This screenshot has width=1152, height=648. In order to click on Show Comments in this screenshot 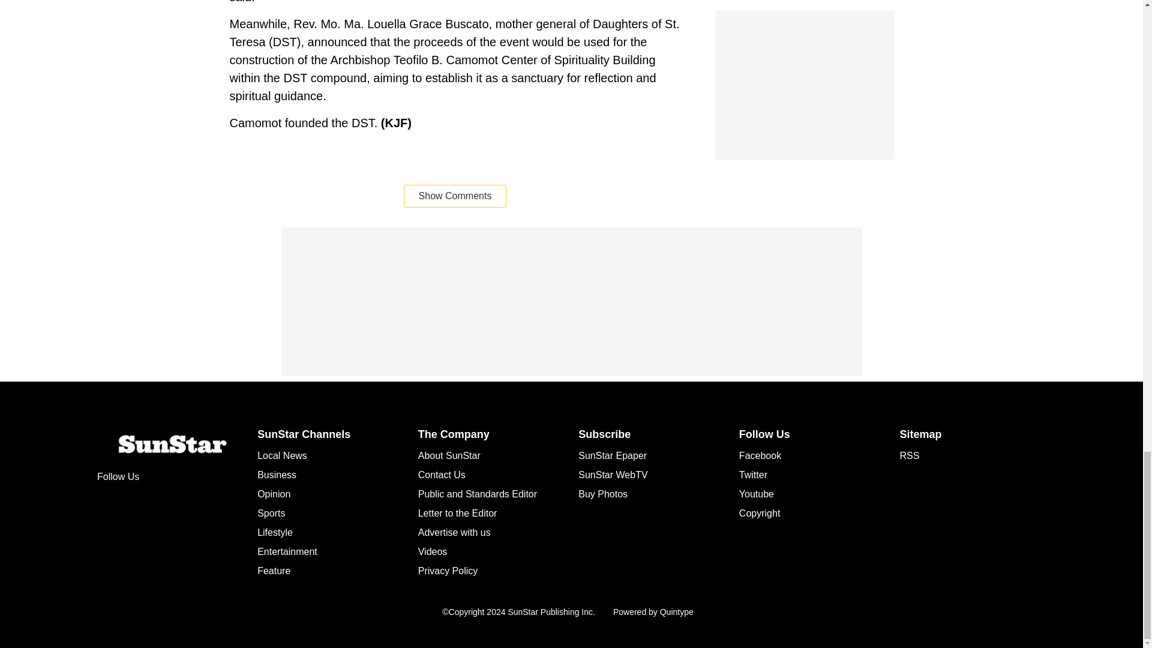, I will do `click(455, 196)`.